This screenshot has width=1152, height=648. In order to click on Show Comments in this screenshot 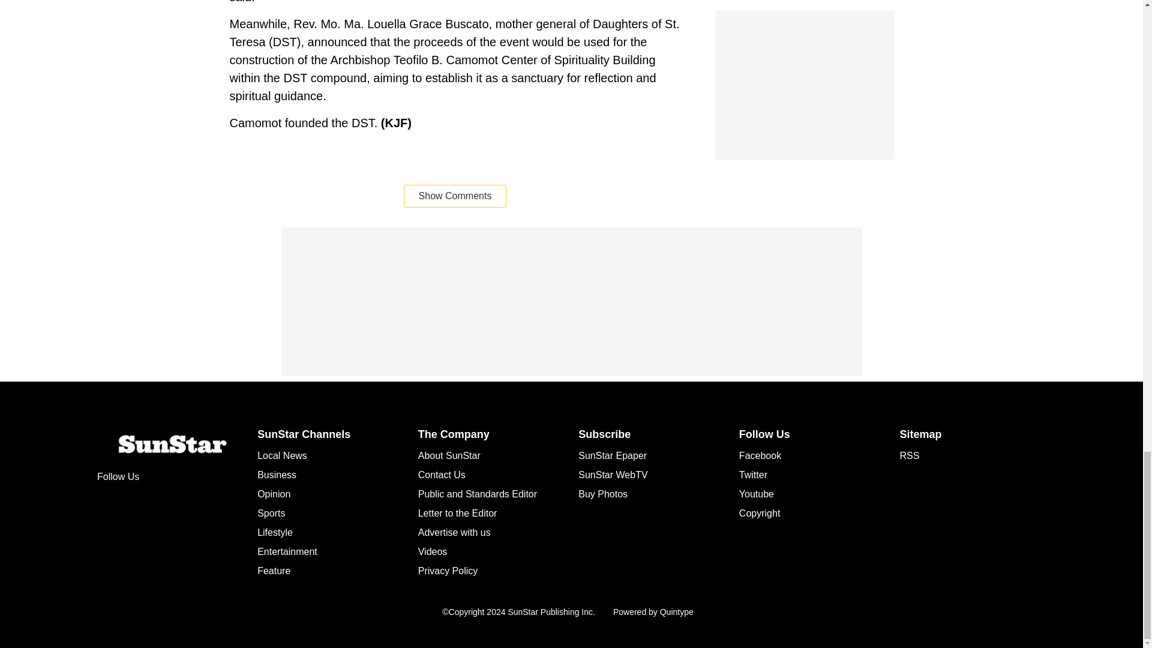, I will do `click(455, 196)`.